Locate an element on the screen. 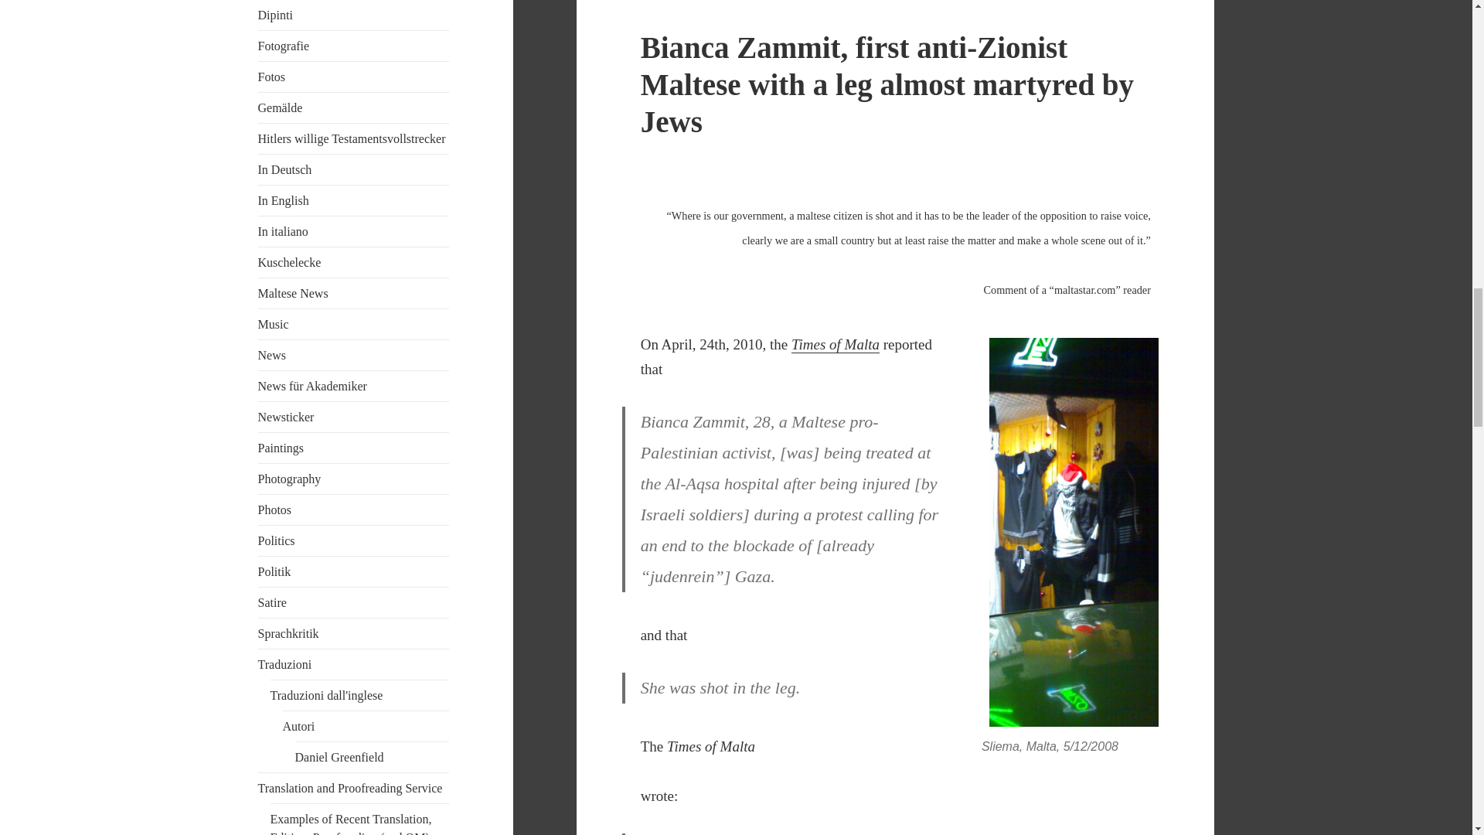 The width and height of the screenshot is (1484, 835). Kuschelecke is located at coordinates (290, 261).